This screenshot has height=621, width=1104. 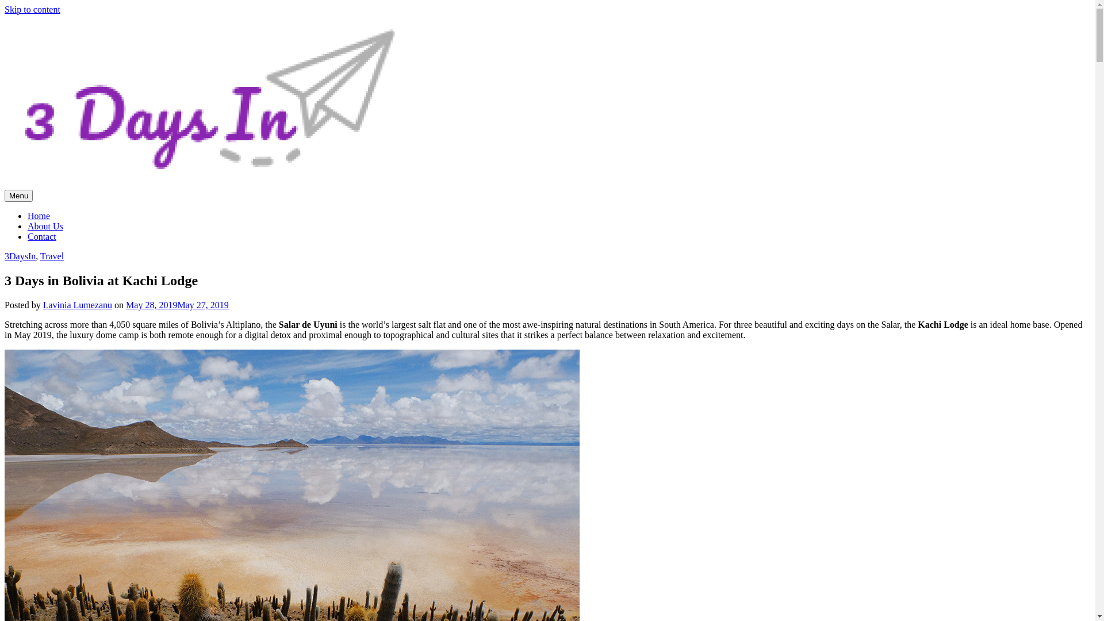 What do you see at coordinates (45, 226) in the screenshot?
I see `About Us` at bounding box center [45, 226].